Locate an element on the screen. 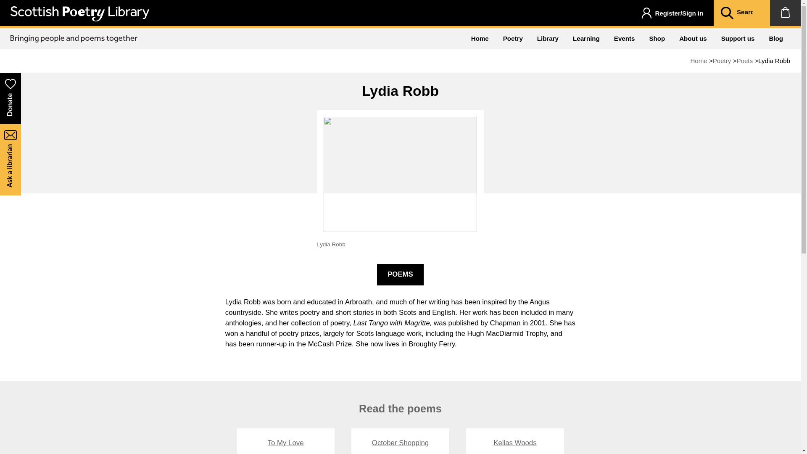  Search site: is located at coordinates (748, 13).